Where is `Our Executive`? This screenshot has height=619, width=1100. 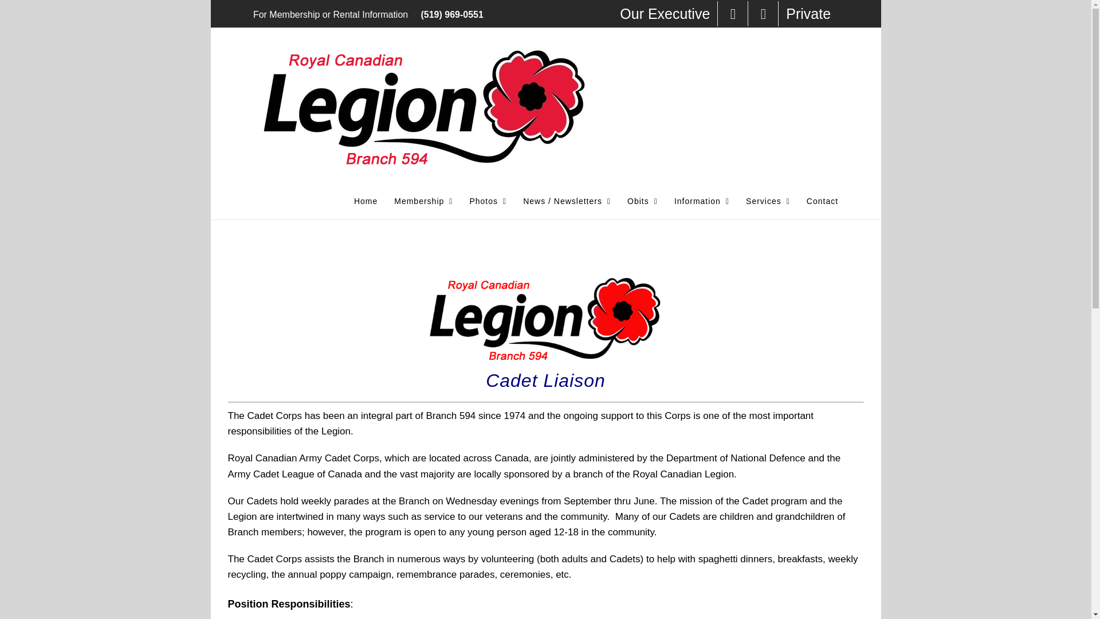 Our Executive is located at coordinates (665, 14).